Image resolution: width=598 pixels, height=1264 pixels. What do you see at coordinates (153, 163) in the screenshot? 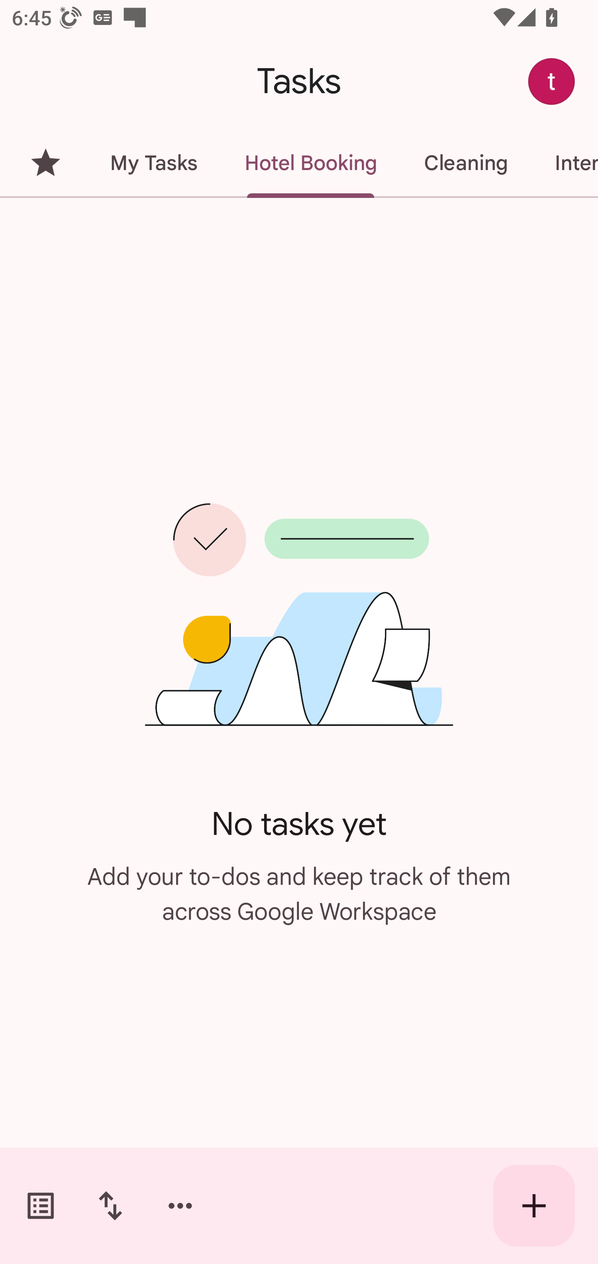
I see `My Tasks` at bounding box center [153, 163].